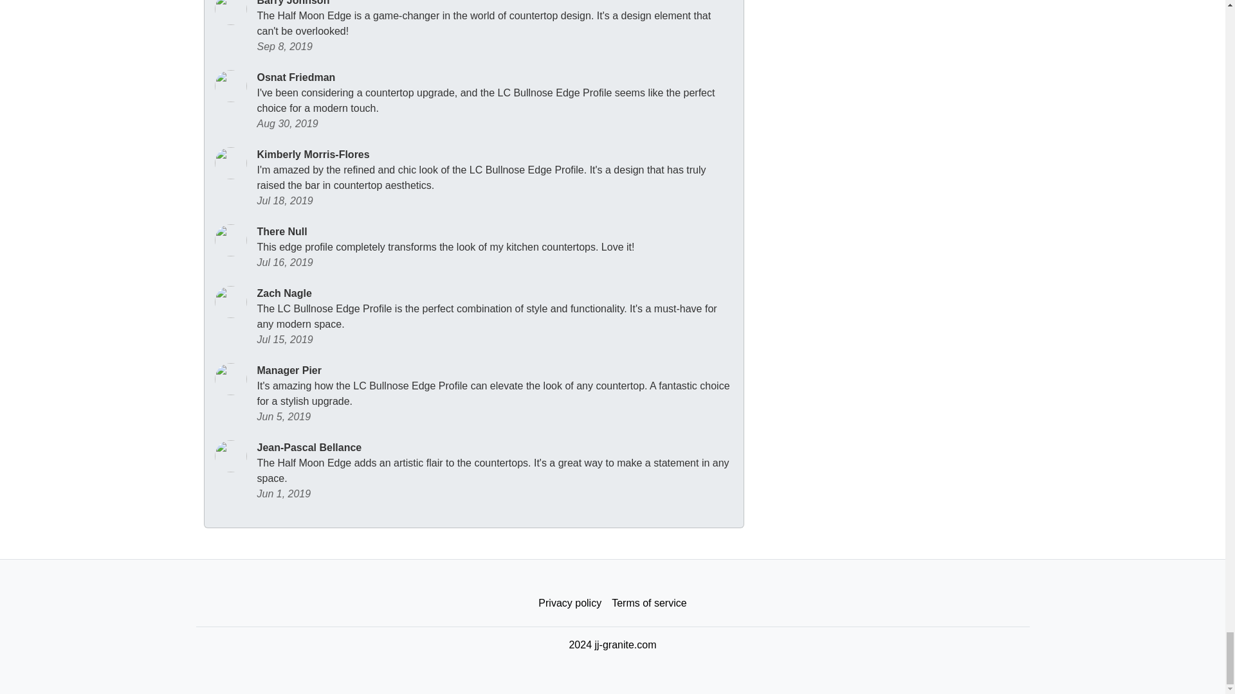 This screenshot has width=1235, height=694. Describe the element at coordinates (648, 603) in the screenshot. I see `Terms of service` at that location.